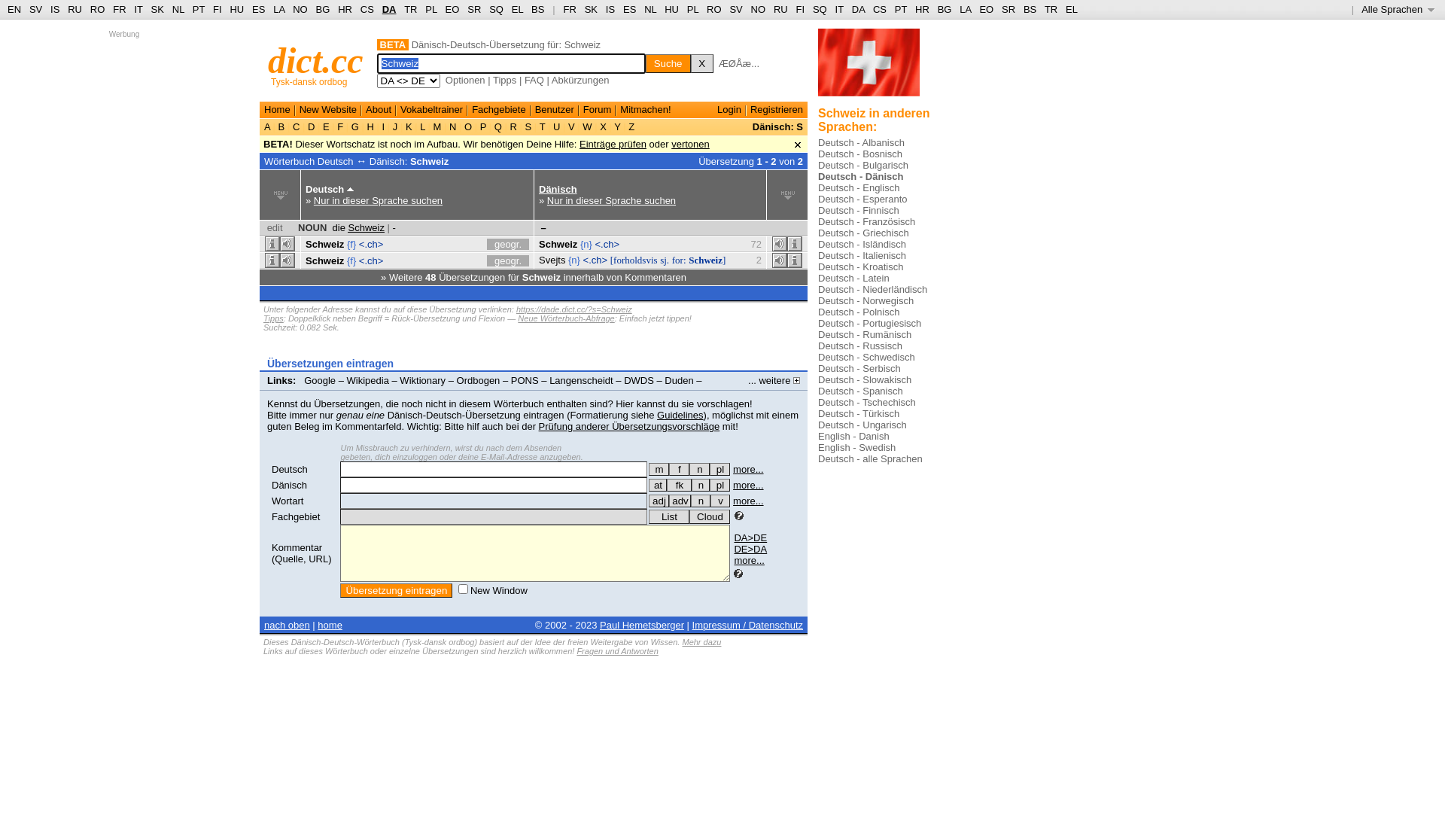 The width and height of the screenshot is (1445, 813). Describe the element at coordinates (569, 9) in the screenshot. I see `FR` at that location.